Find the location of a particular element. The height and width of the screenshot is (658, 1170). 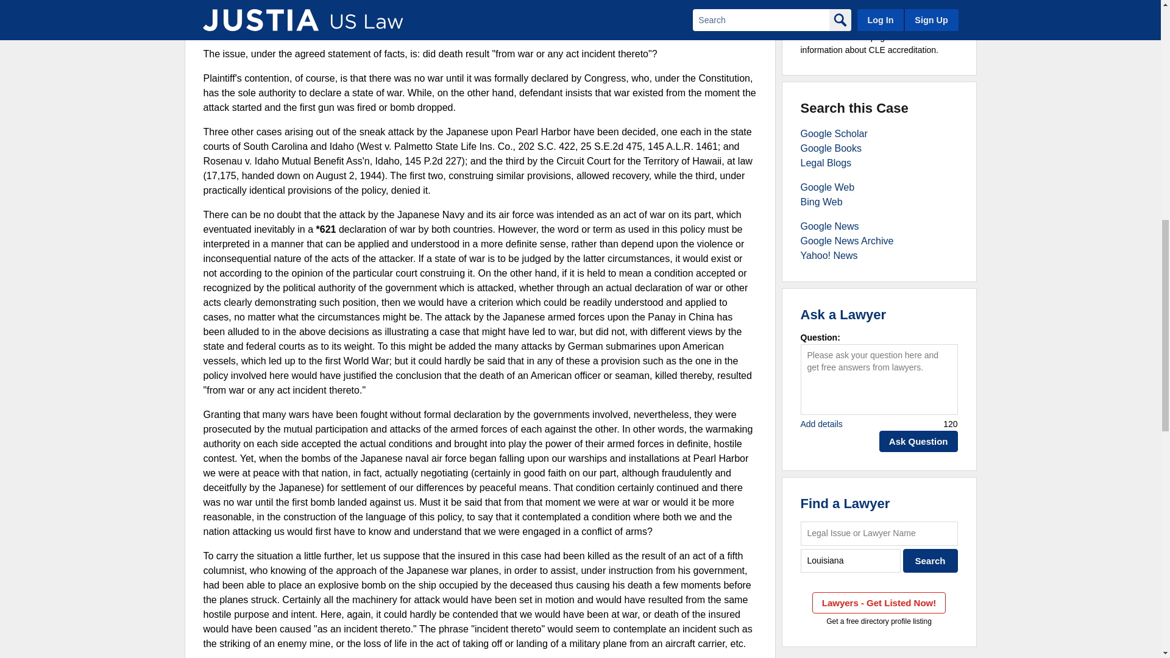

Search is located at coordinates (931, 561).